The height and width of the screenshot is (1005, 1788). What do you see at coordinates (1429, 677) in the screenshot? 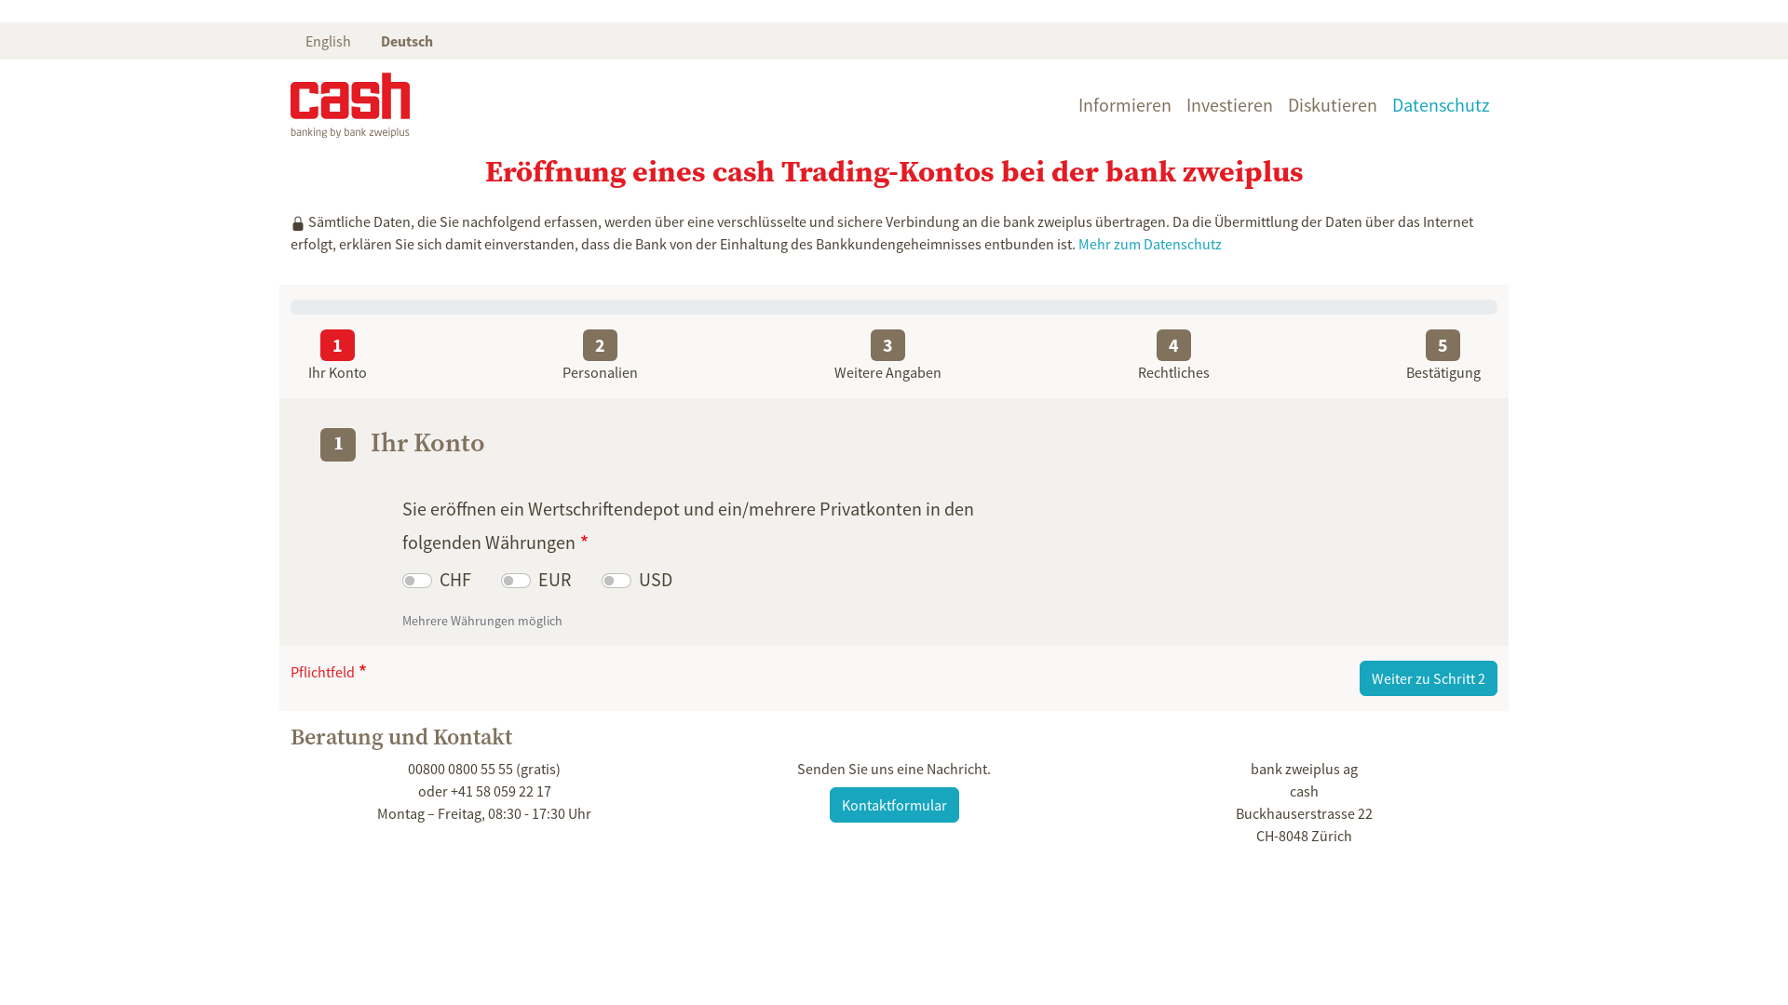
I see `Weiter zu Schritt 2` at bounding box center [1429, 677].